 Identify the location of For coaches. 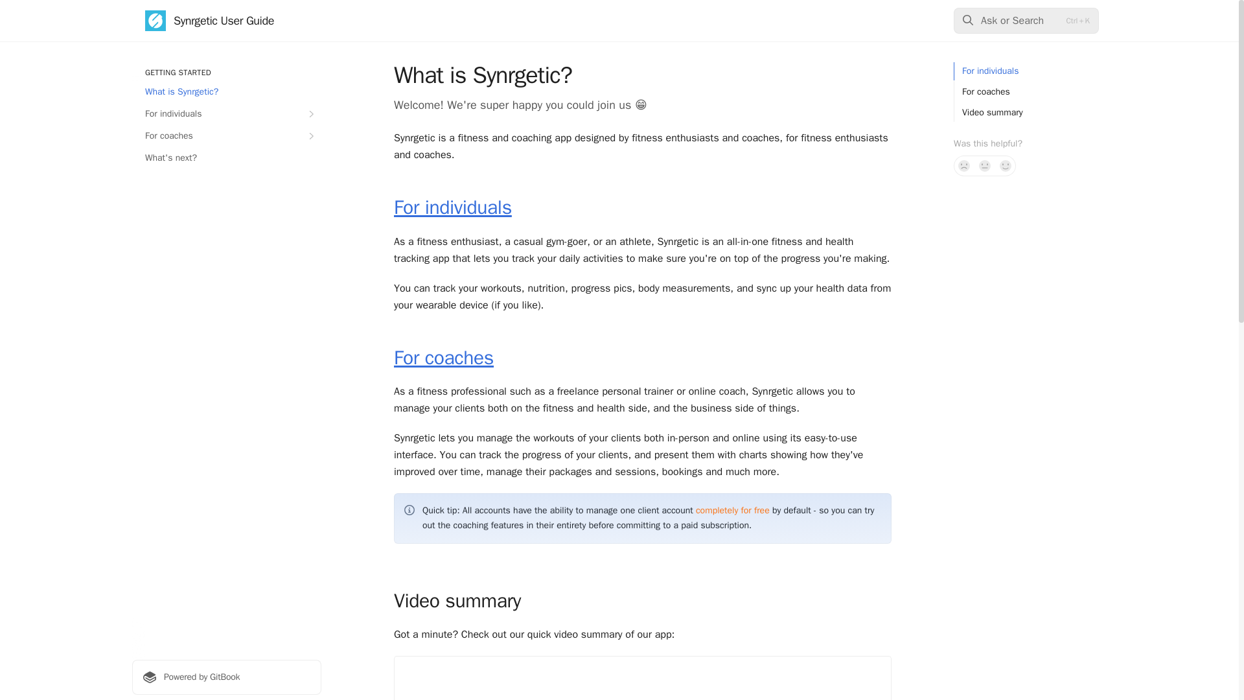
(226, 136).